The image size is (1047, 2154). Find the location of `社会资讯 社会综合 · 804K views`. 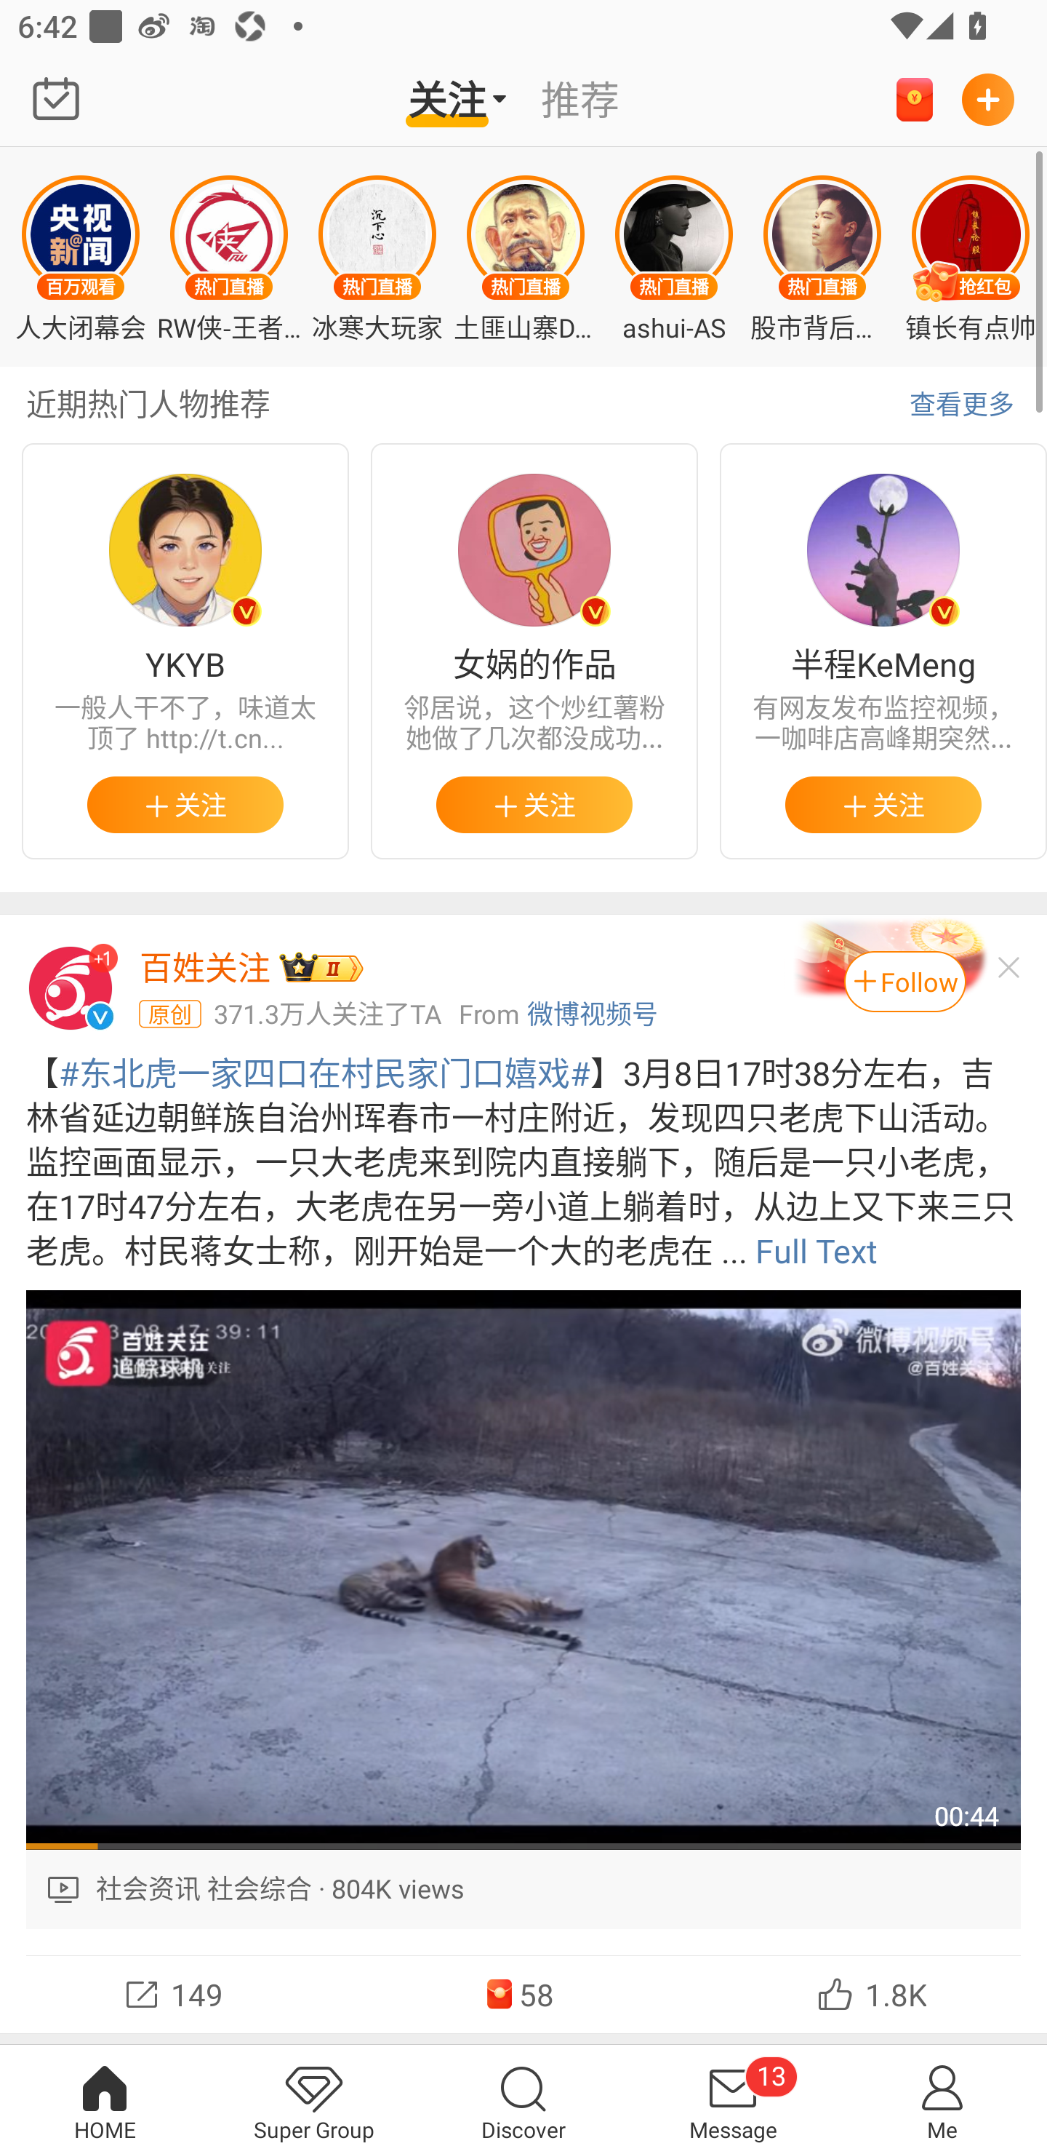

社会资讯 社会综合 · 804K views is located at coordinates (523, 1890).